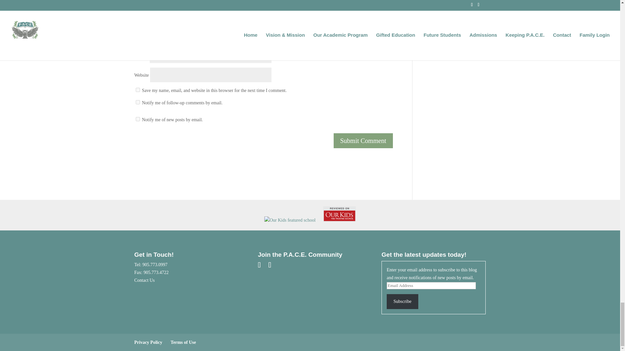 The image size is (625, 351). I want to click on Submit Comment, so click(363, 151).